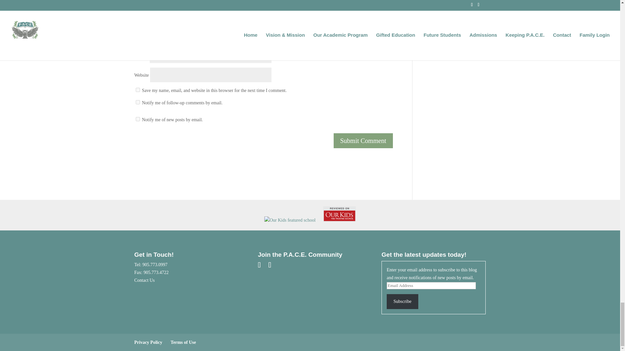 The image size is (625, 351). I want to click on Submit Comment, so click(363, 151).